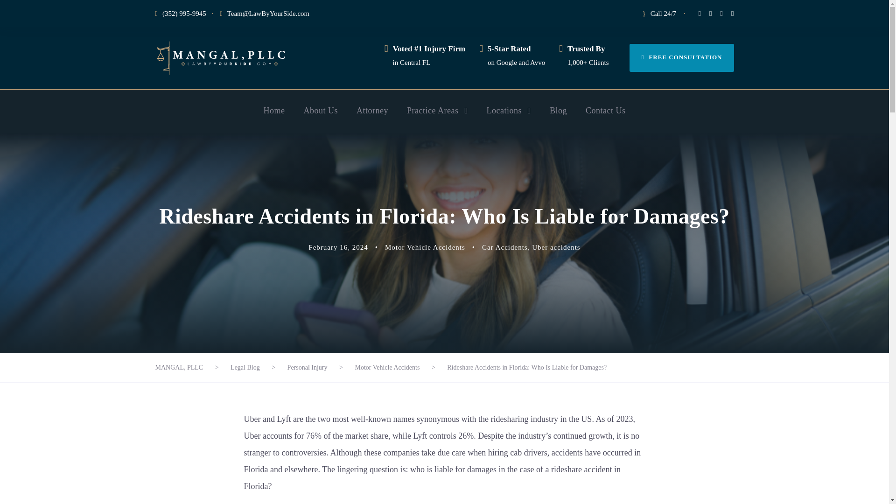 The image size is (896, 504). I want to click on MANGAL, PLLC, so click(220, 58).